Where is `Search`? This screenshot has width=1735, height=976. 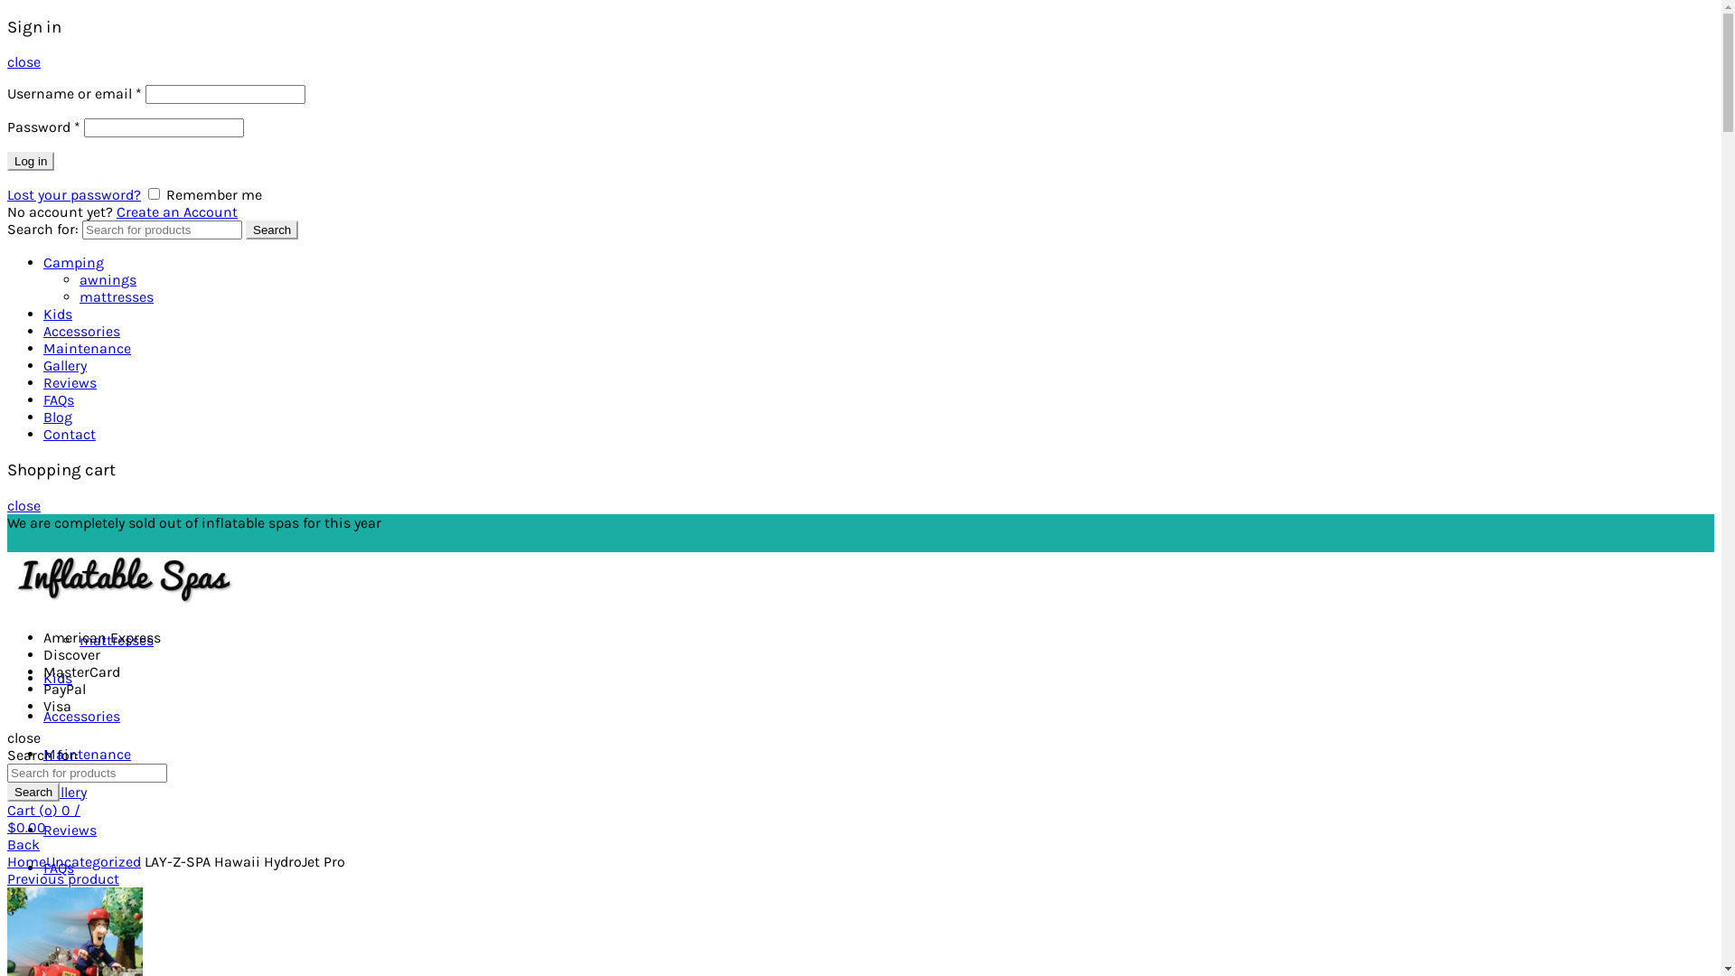 Search is located at coordinates (272, 230).